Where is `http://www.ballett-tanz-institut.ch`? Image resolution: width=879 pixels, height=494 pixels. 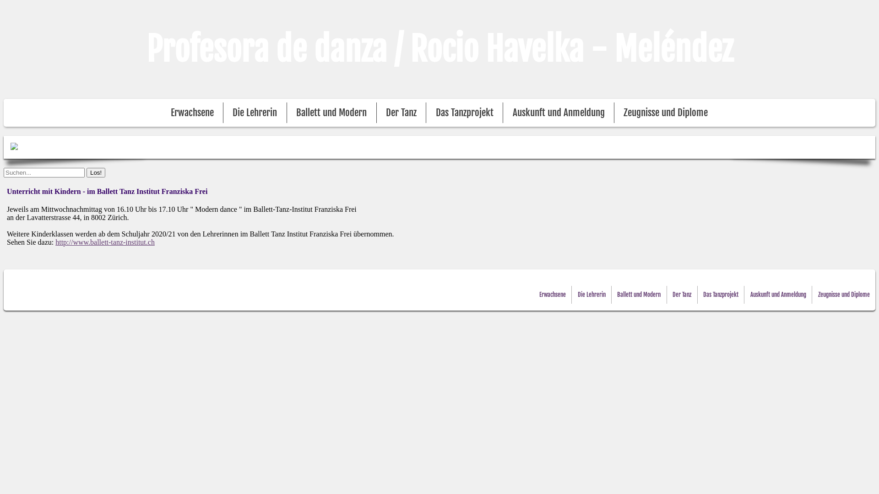 http://www.ballett-tanz-institut.ch is located at coordinates (105, 242).